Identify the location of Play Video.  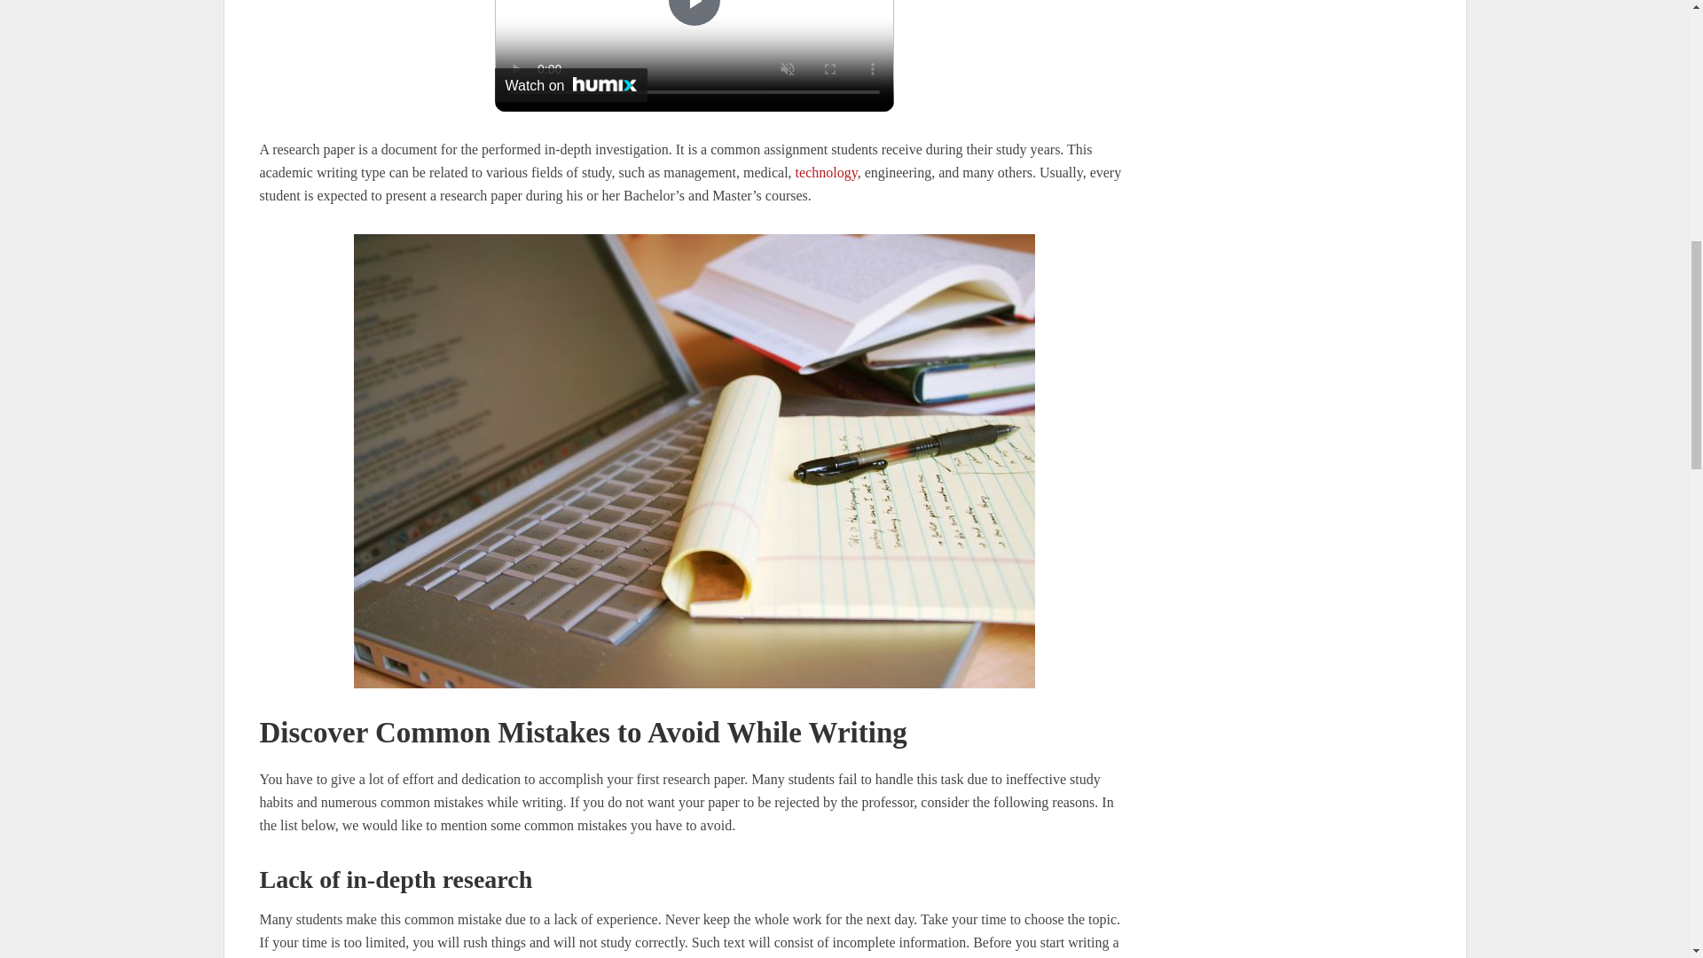
(694, 13).